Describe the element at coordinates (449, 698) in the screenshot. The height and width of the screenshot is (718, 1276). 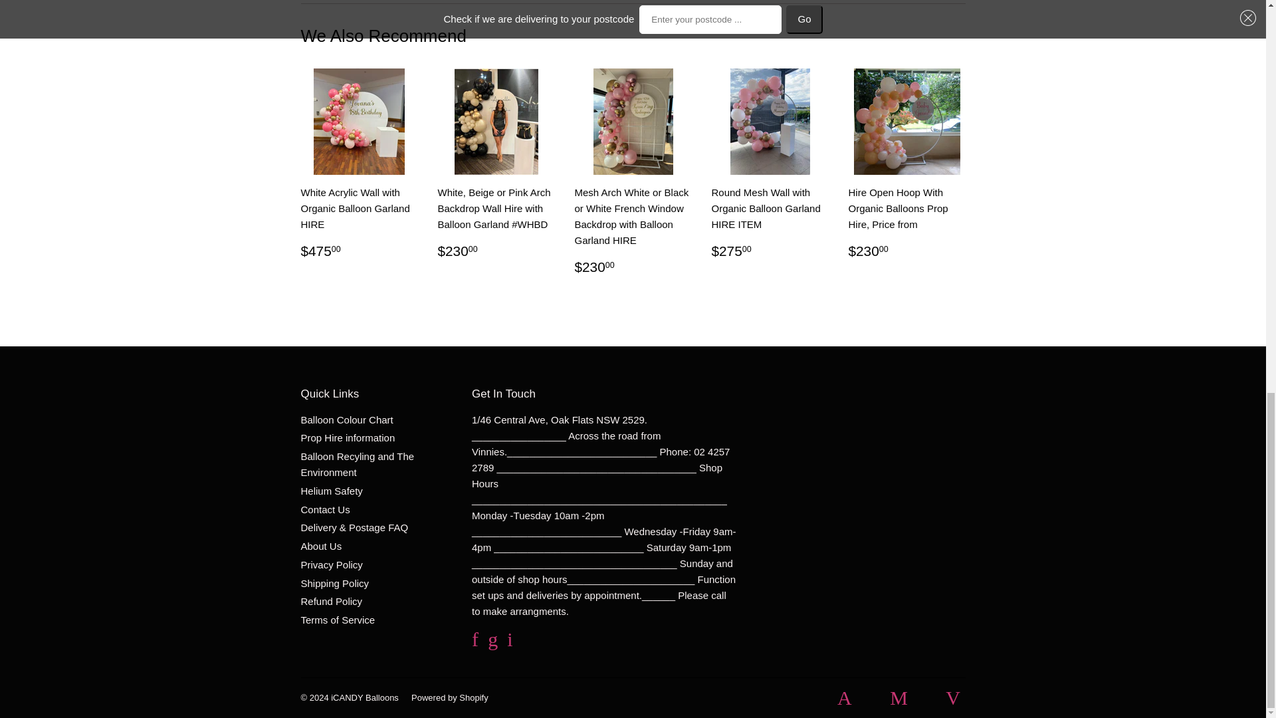
I see `Powered by Shopify` at that location.